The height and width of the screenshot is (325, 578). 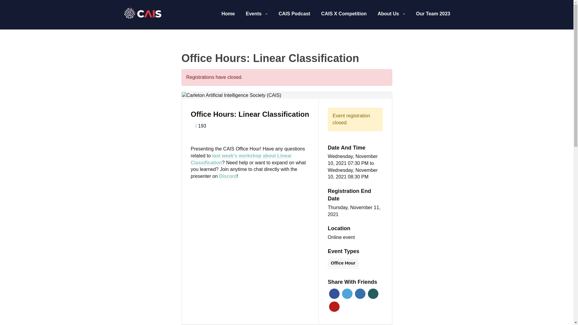 What do you see at coordinates (360, 294) in the screenshot?
I see `Share this page on Linkedin` at bounding box center [360, 294].